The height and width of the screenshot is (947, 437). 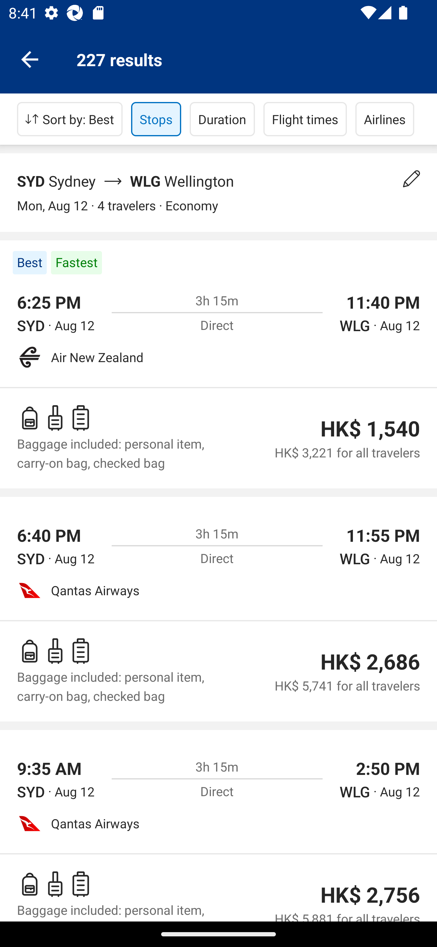 I want to click on Airlines, so click(x=385, y=119).